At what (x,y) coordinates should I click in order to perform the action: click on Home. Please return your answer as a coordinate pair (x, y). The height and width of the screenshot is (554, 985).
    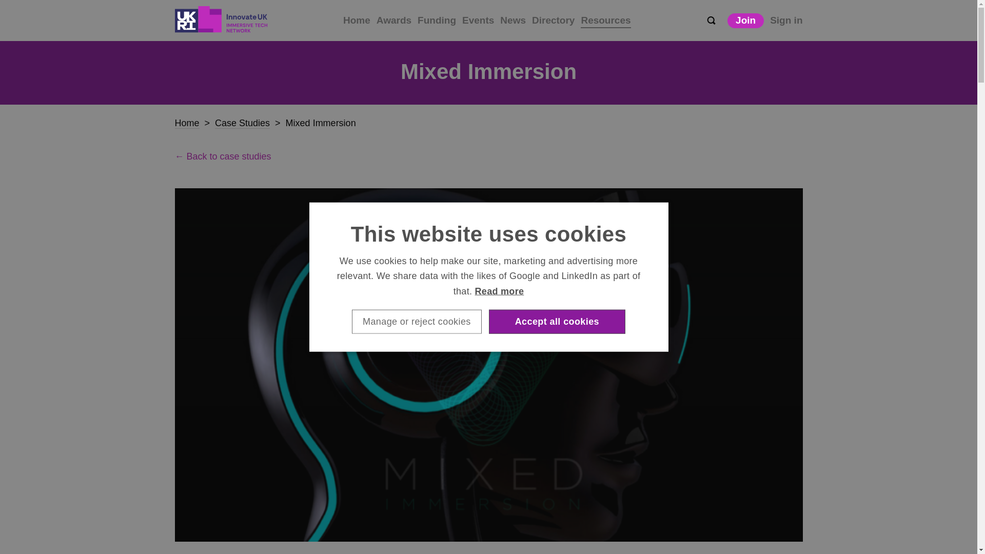
    Looking at the image, I should click on (356, 21).